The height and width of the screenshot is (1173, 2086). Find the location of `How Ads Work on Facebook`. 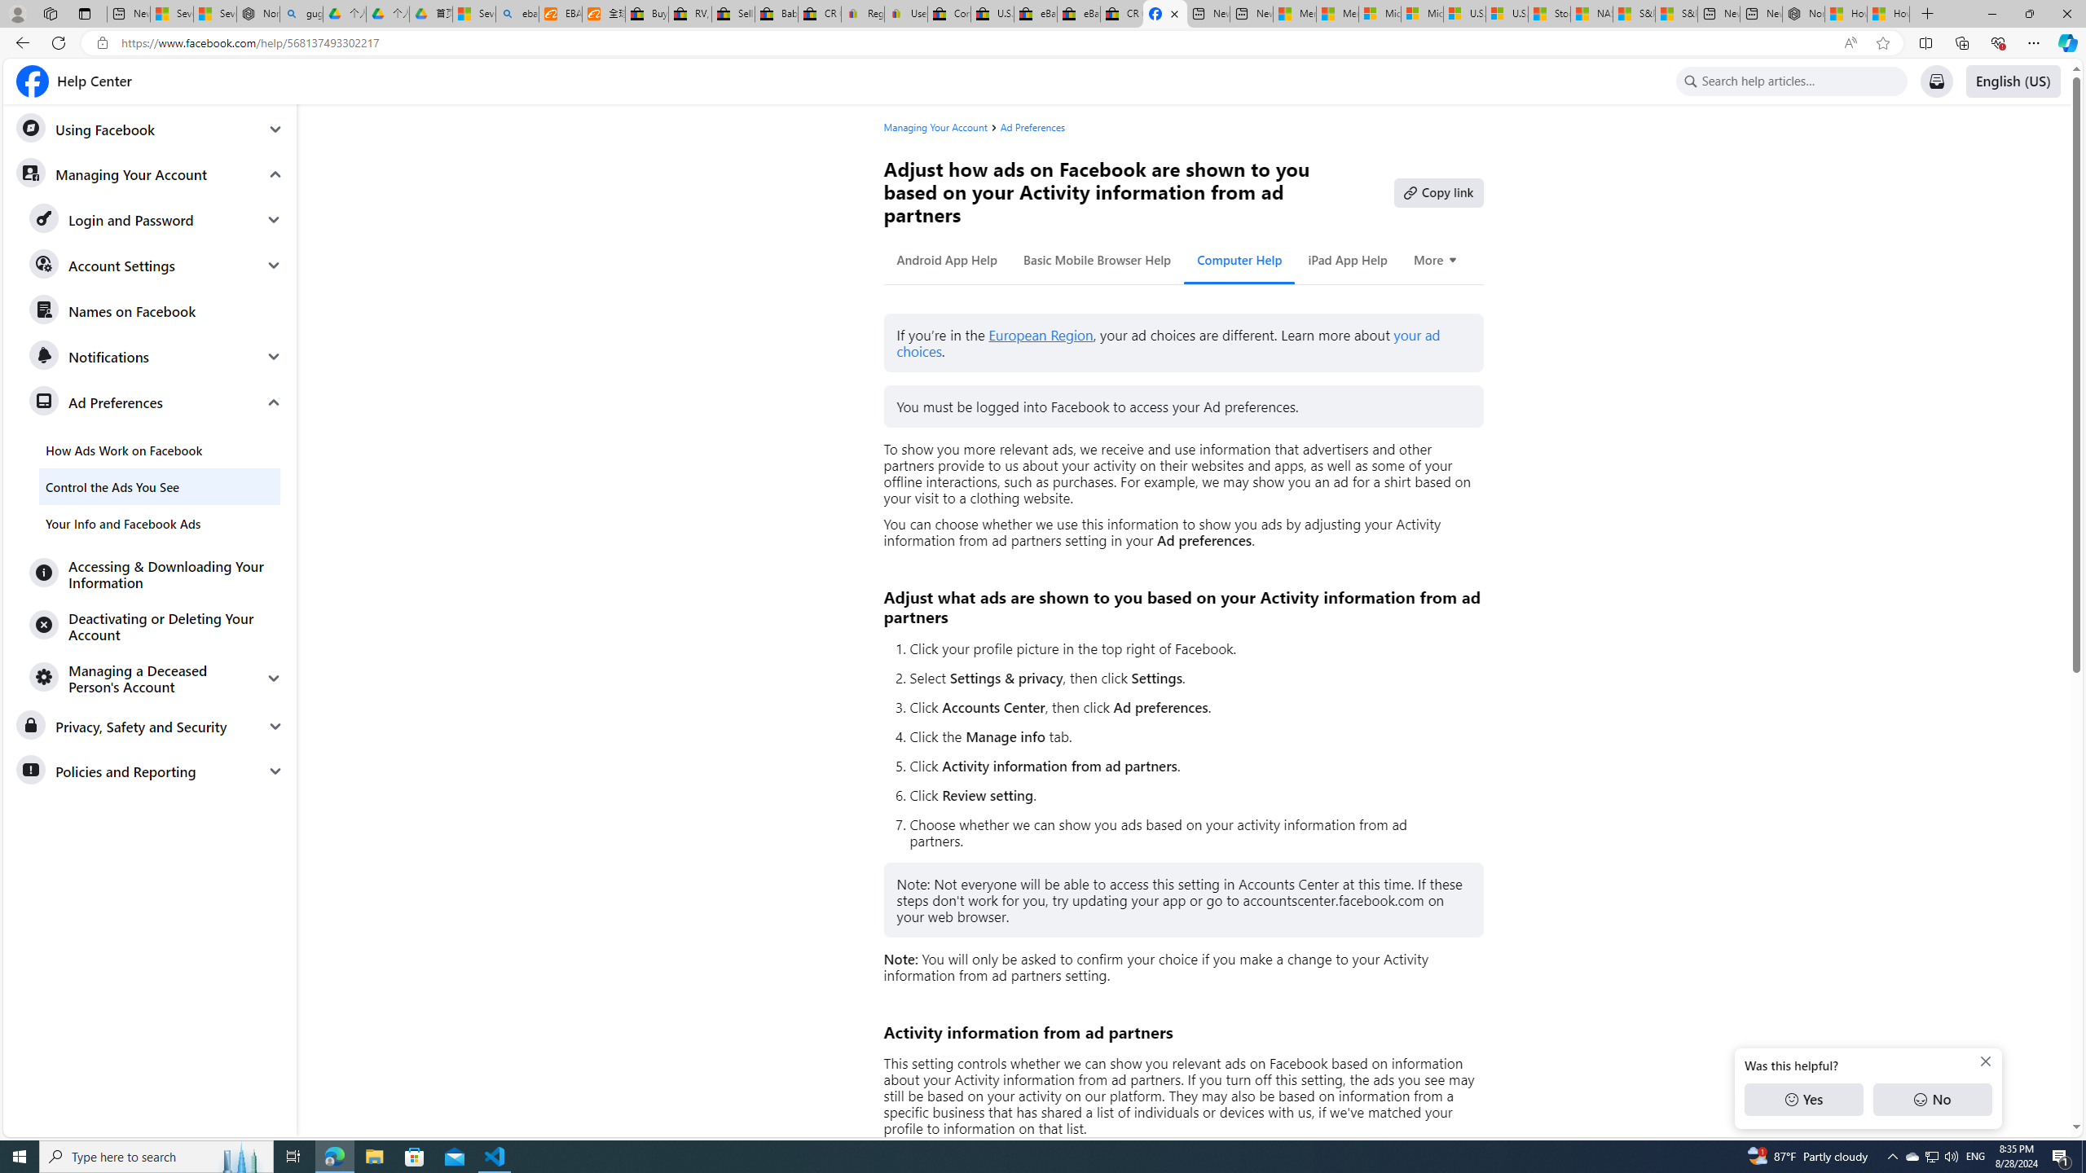

How Ads Work on Facebook is located at coordinates (160, 450).